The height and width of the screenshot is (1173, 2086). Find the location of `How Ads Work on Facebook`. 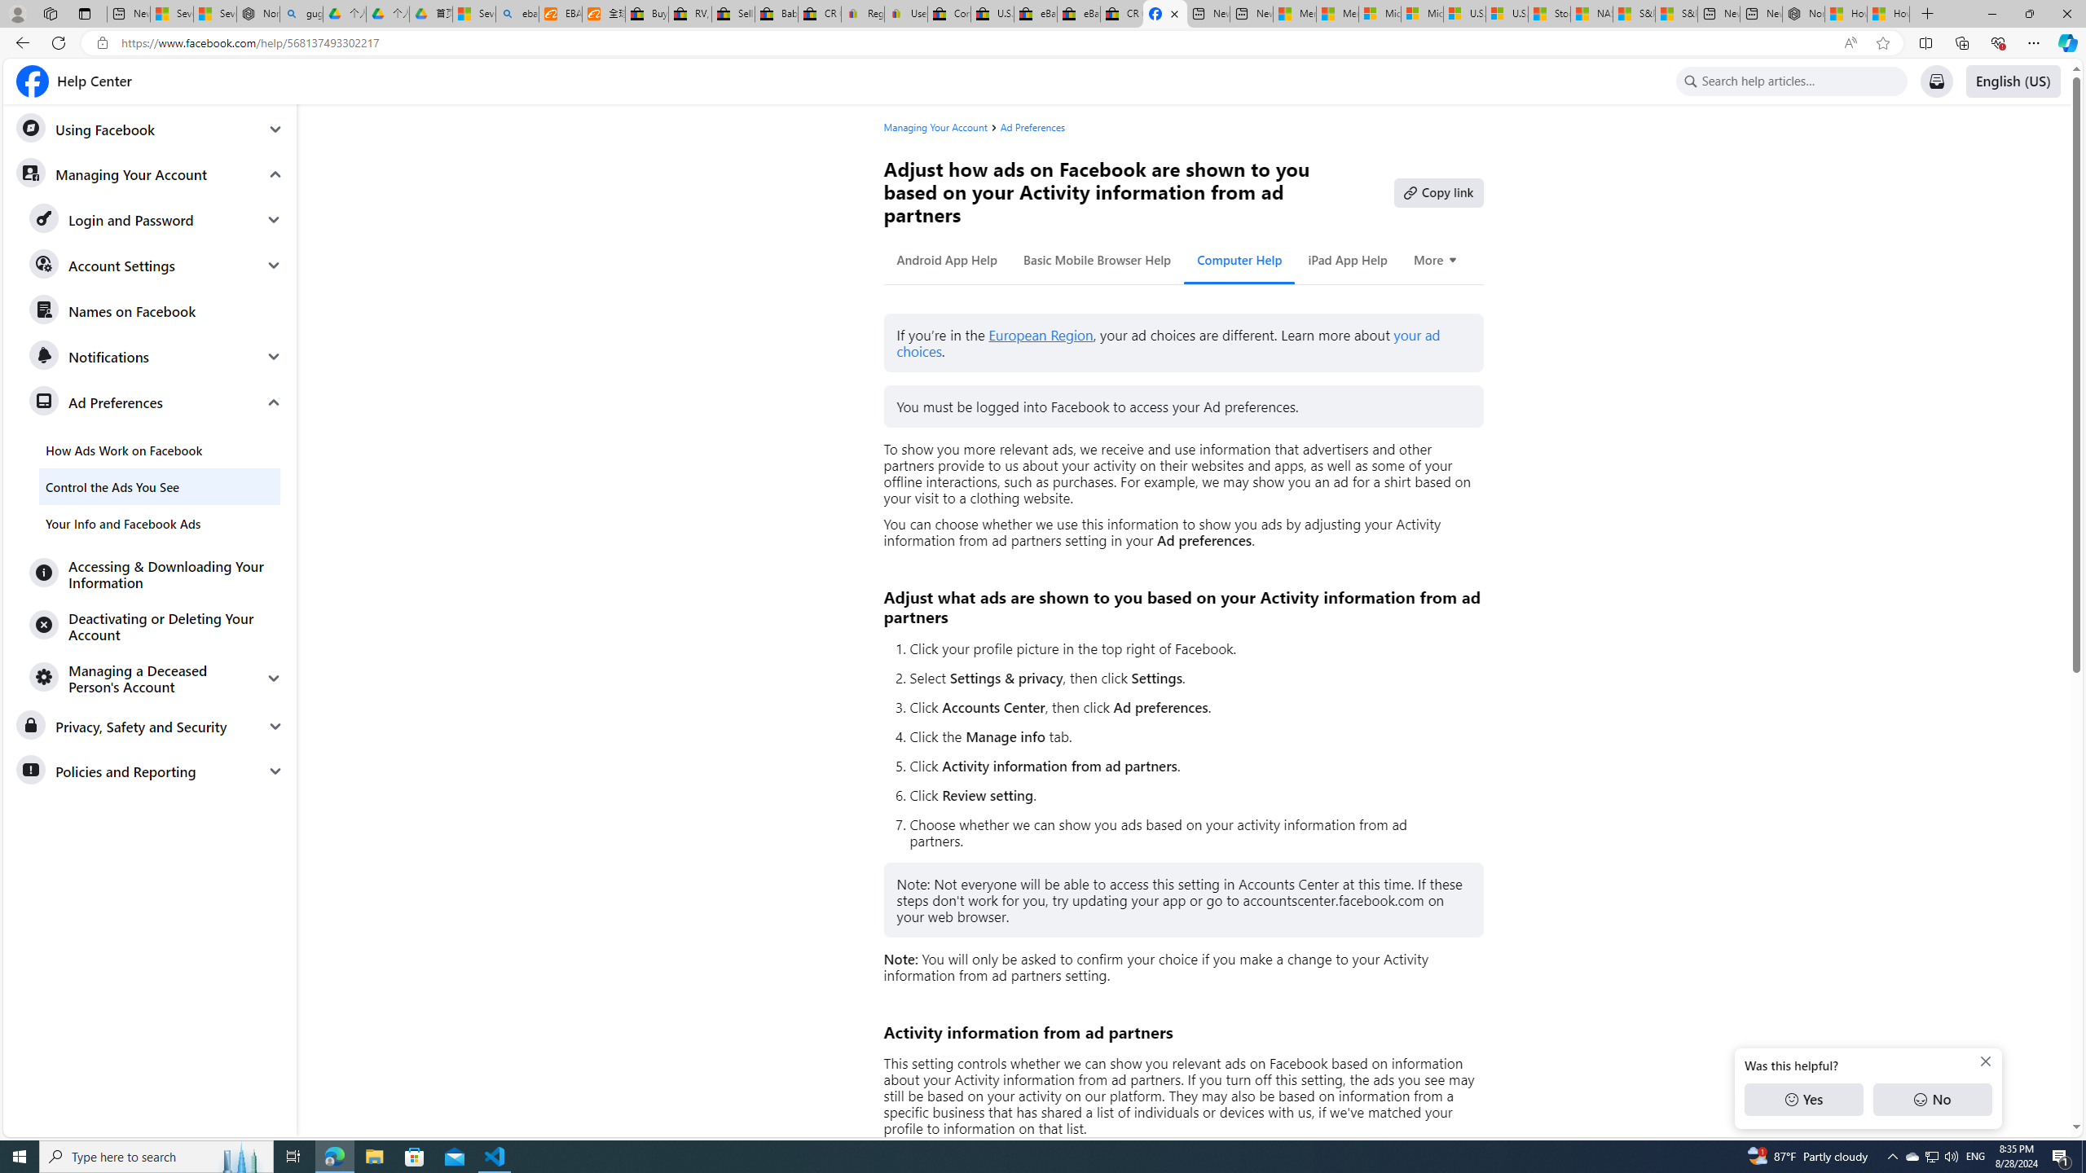

How Ads Work on Facebook is located at coordinates (160, 450).